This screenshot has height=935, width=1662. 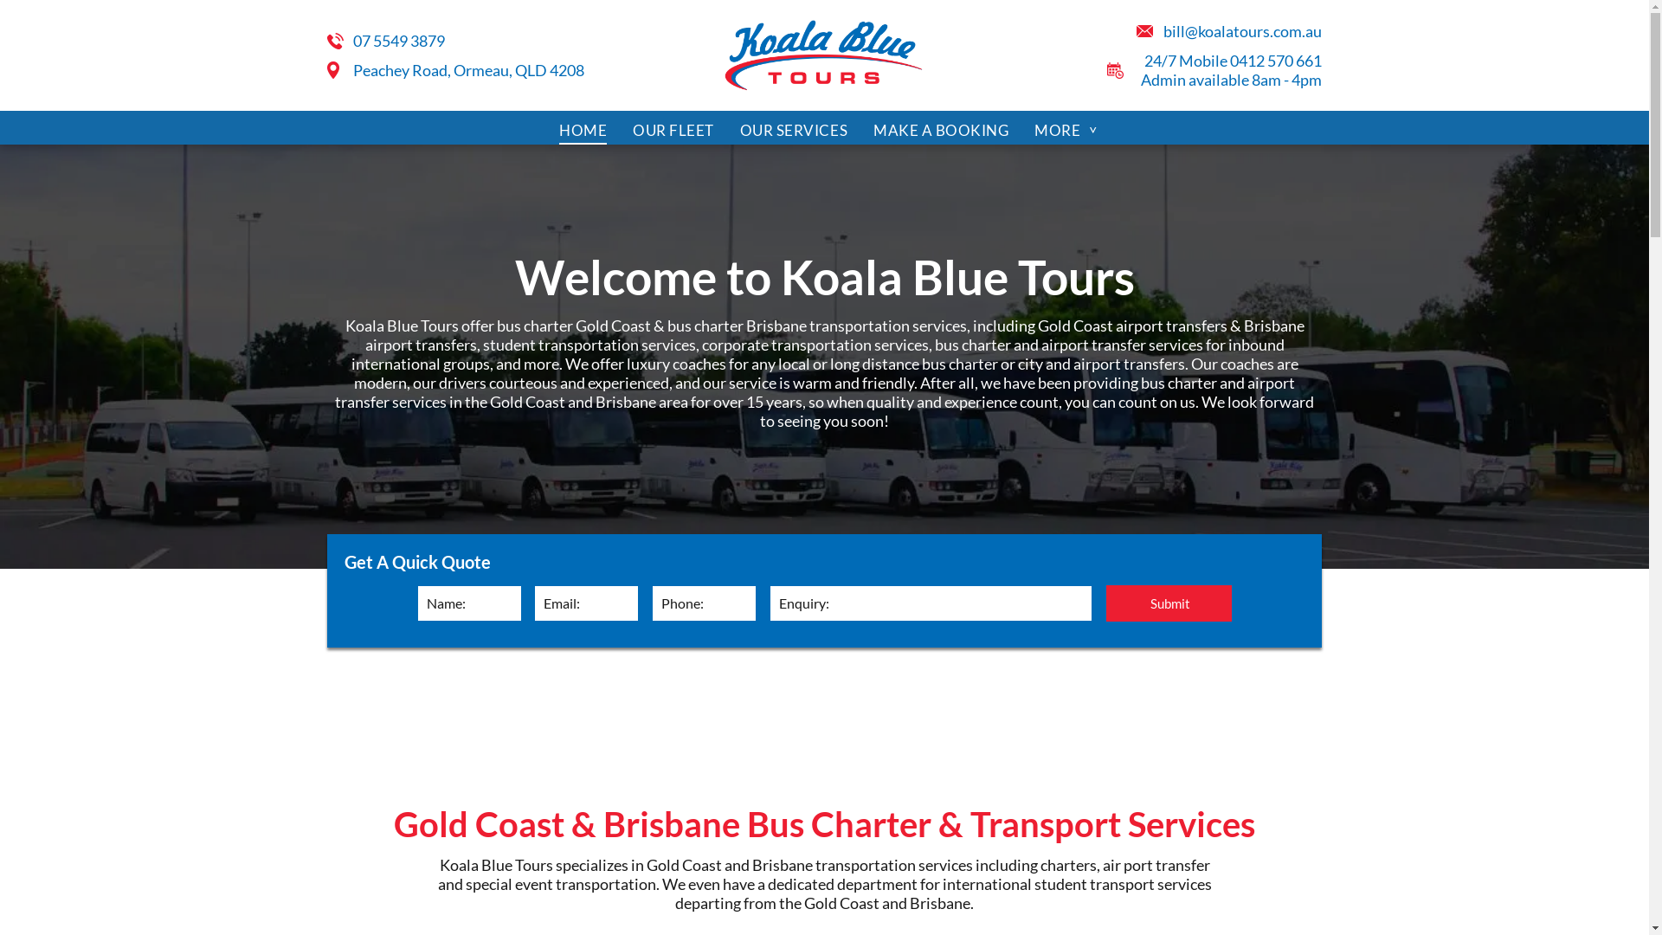 What do you see at coordinates (469, 70) in the screenshot?
I see `Peachey Road, Ormeau, QLD 4208` at bounding box center [469, 70].